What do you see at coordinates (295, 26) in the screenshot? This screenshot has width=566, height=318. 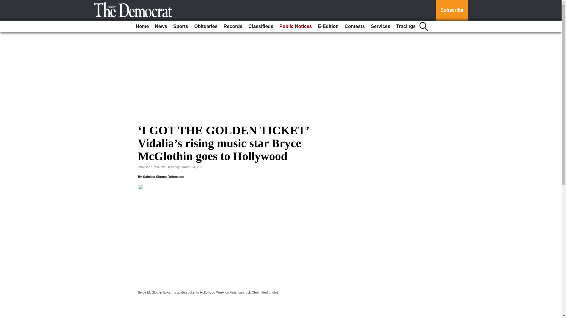 I see `Public Notices` at bounding box center [295, 26].